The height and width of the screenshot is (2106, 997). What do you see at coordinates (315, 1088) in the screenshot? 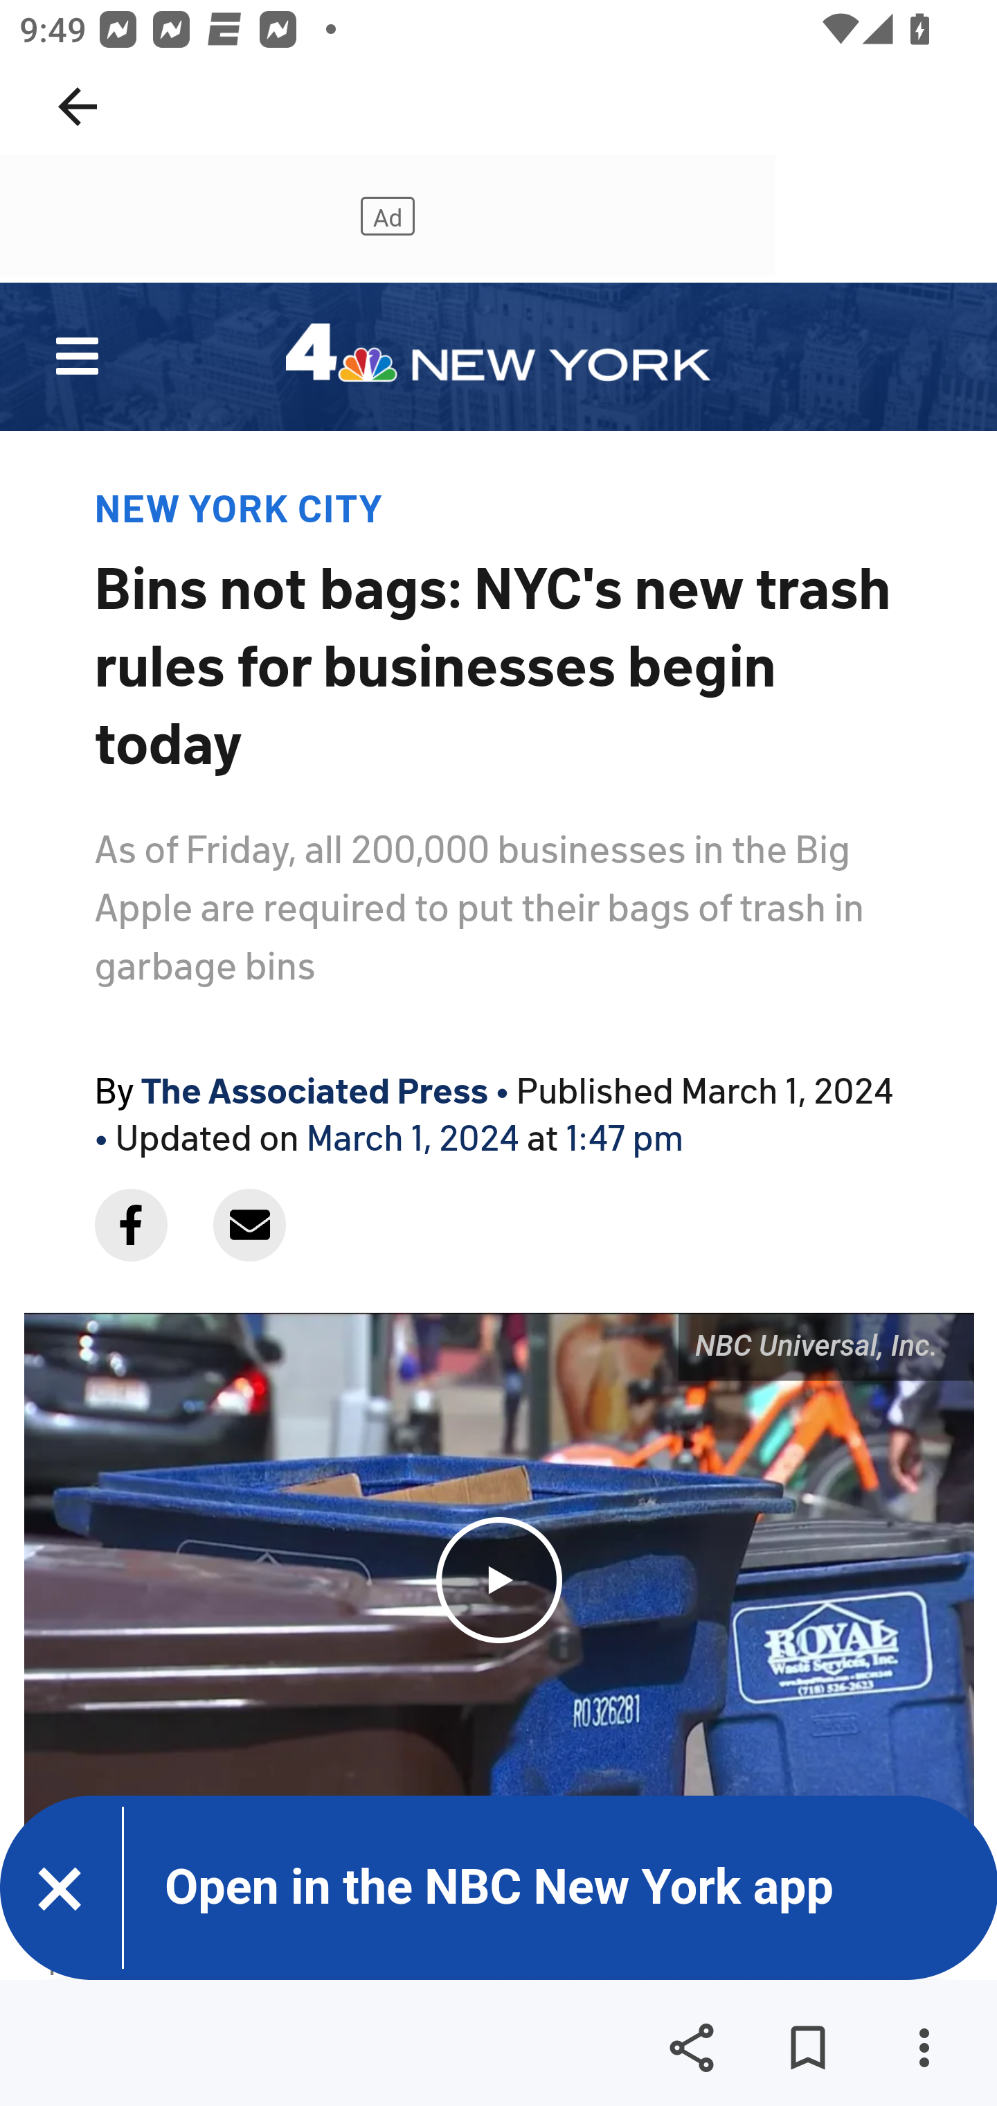
I see `The Associated Press` at bounding box center [315, 1088].